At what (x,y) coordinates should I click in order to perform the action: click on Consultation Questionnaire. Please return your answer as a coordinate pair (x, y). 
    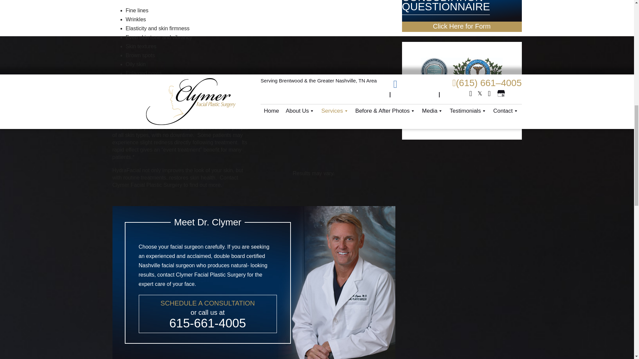
    Looking at the image, I should click on (462, 27).